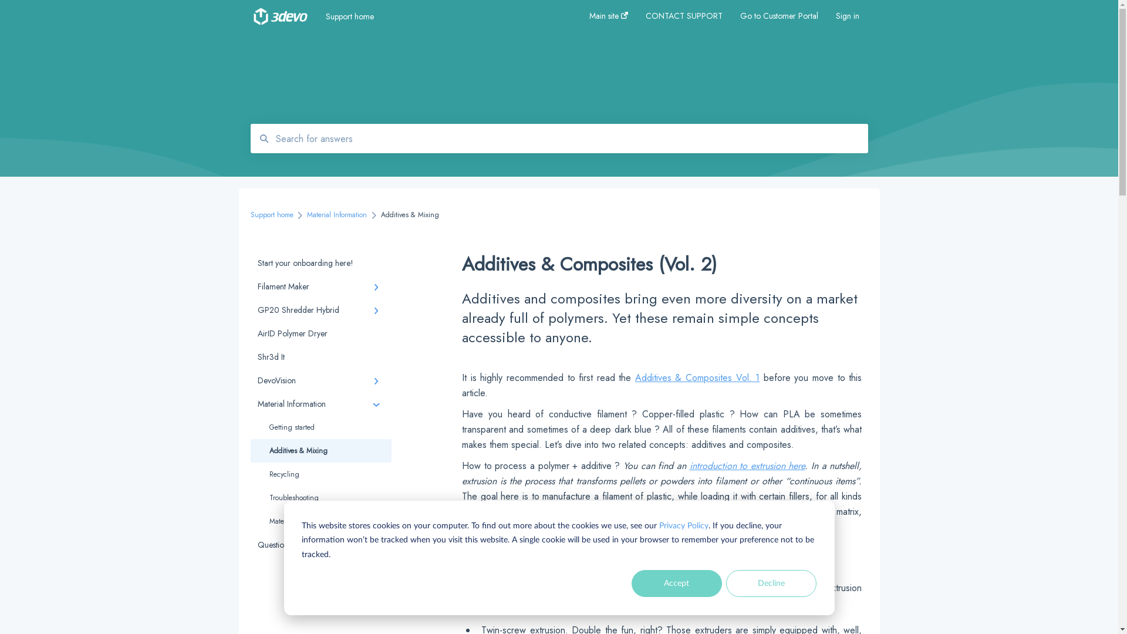 The width and height of the screenshot is (1127, 634). I want to click on GP20 Shredder Hybrid, so click(320, 310).